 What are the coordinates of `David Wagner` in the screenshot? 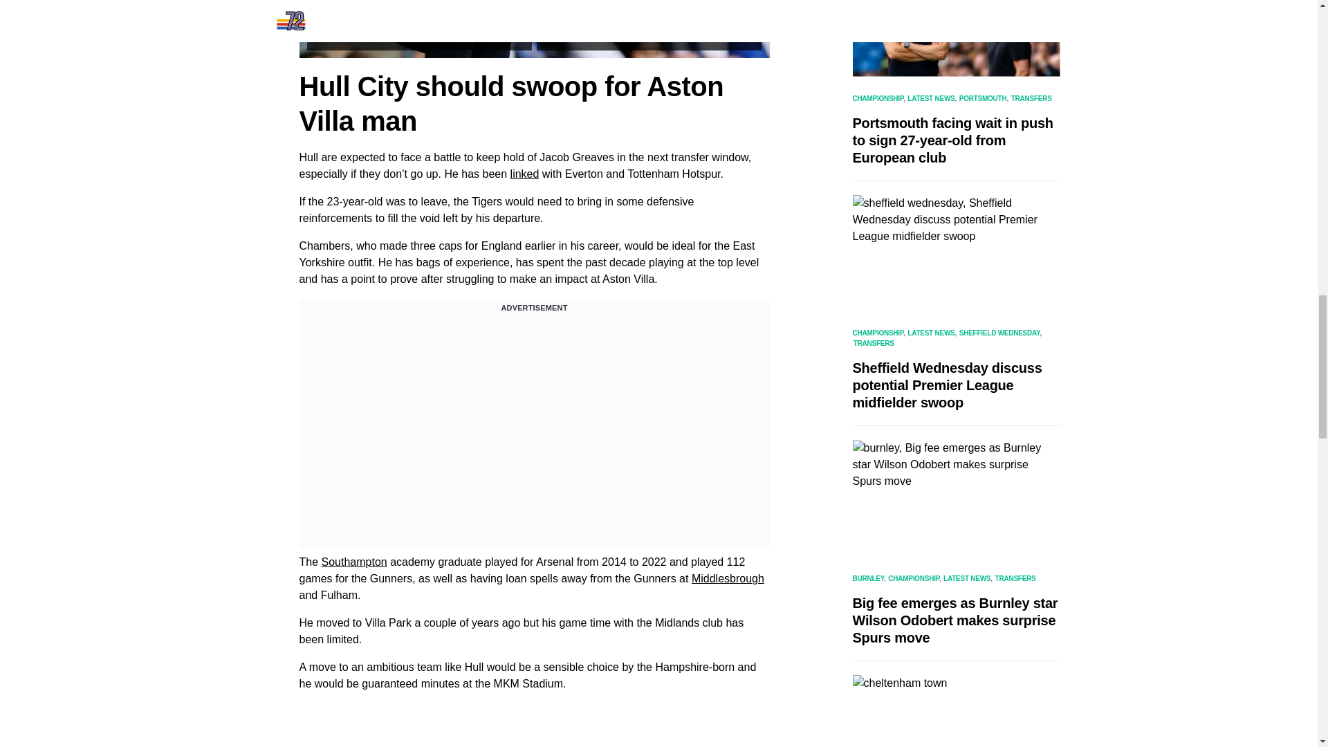 It's located at (419, 36).